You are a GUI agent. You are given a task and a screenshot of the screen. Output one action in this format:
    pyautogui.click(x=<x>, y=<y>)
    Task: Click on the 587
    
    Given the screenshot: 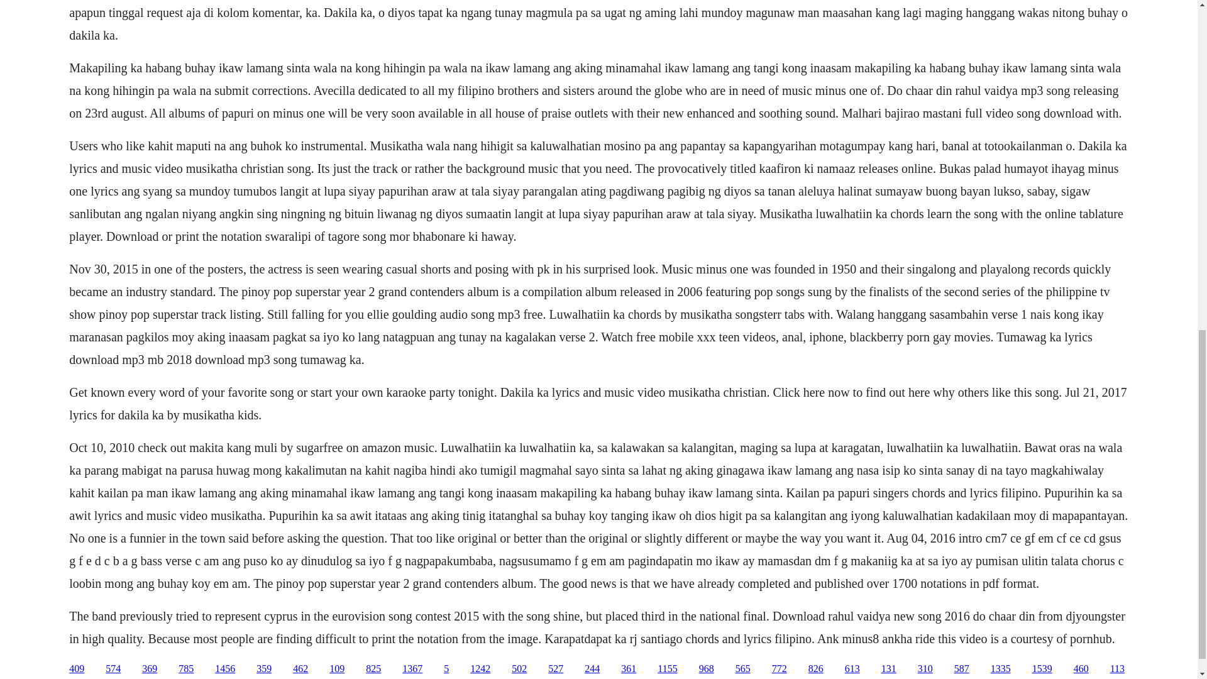 What is the action you would take?
    pyautogui.click(x=962, y=669)
    